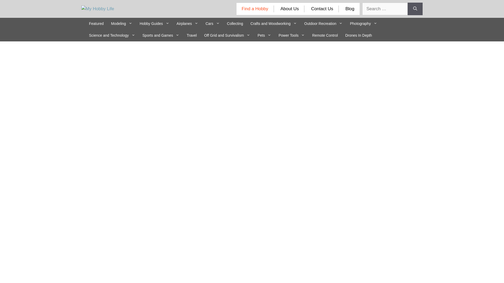 The image size is (504, 283). What do you see at coordinates (350, 9) in the screenshot?
I see `Blog` at bounding box center [350, 9].